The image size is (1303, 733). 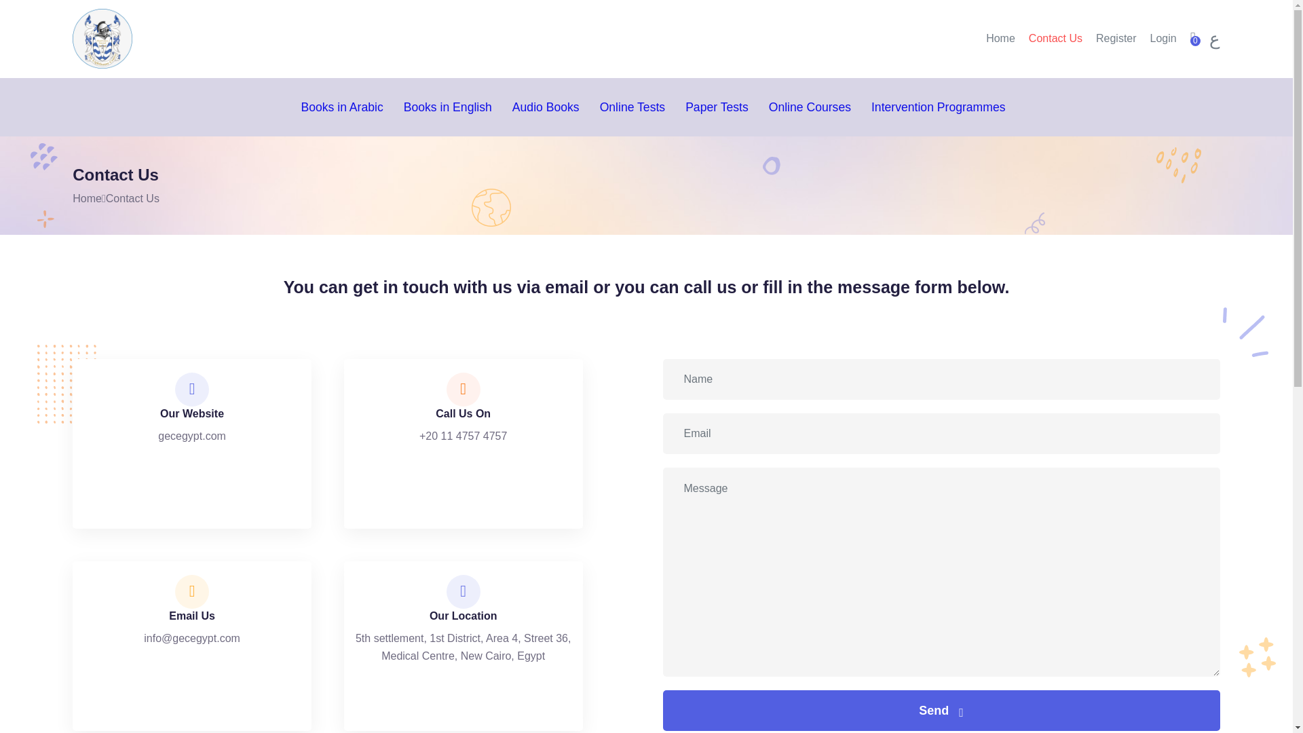 I want to click on Audio Books, so click(x=546, y=107).